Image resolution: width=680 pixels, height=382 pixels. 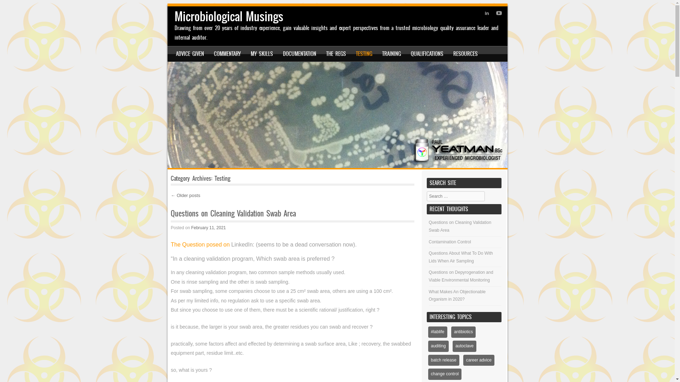 What do you see at coordinates (209, 228) in the screenshot?
I see `February 11, 2021` at bounding box center [209, 228].